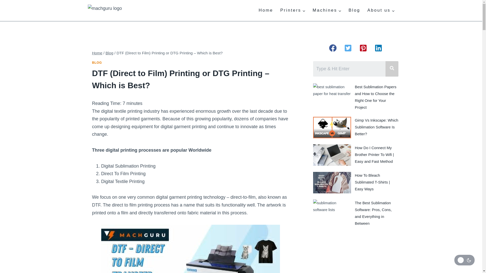 This screenshot has height=273, width=486. What do you see at coordinates (97, 53) in the screenshot?
I see `Home` at bounding box center [97, 53].